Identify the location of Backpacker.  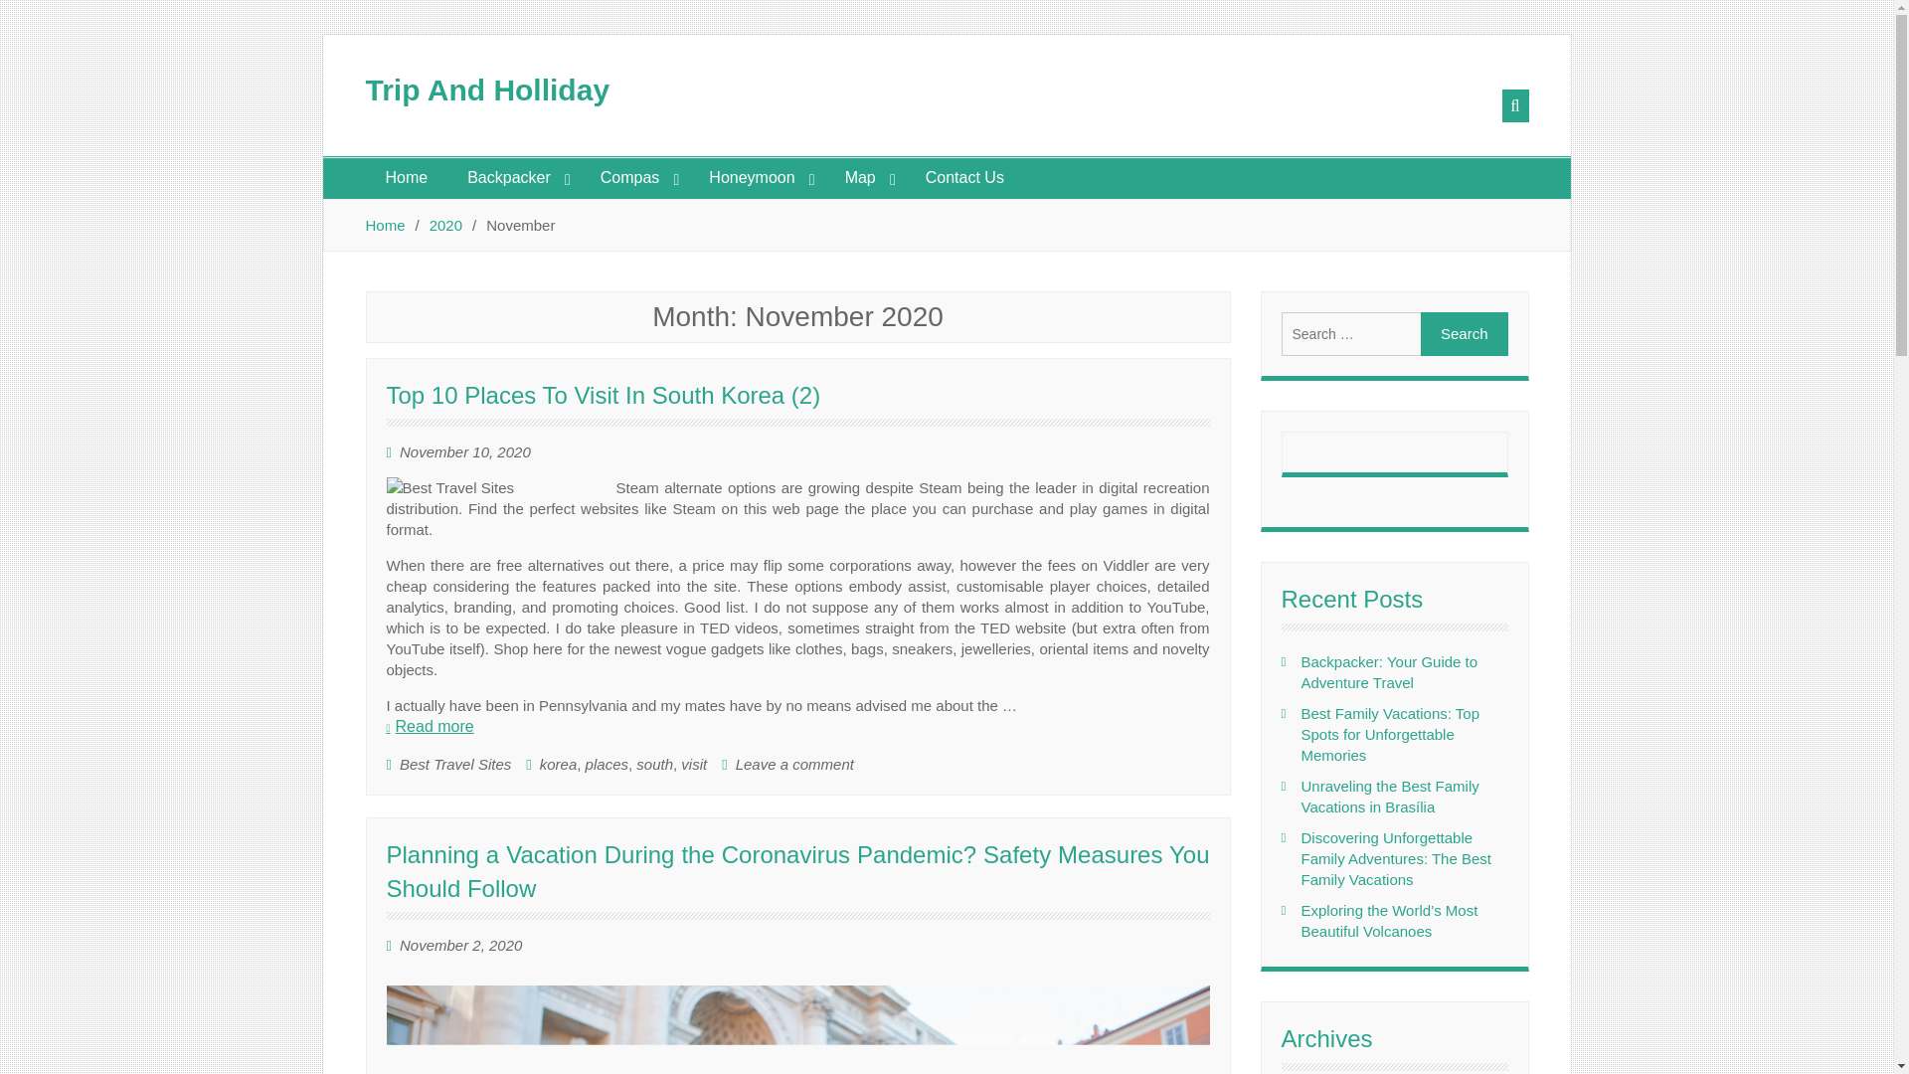
(513, 177).